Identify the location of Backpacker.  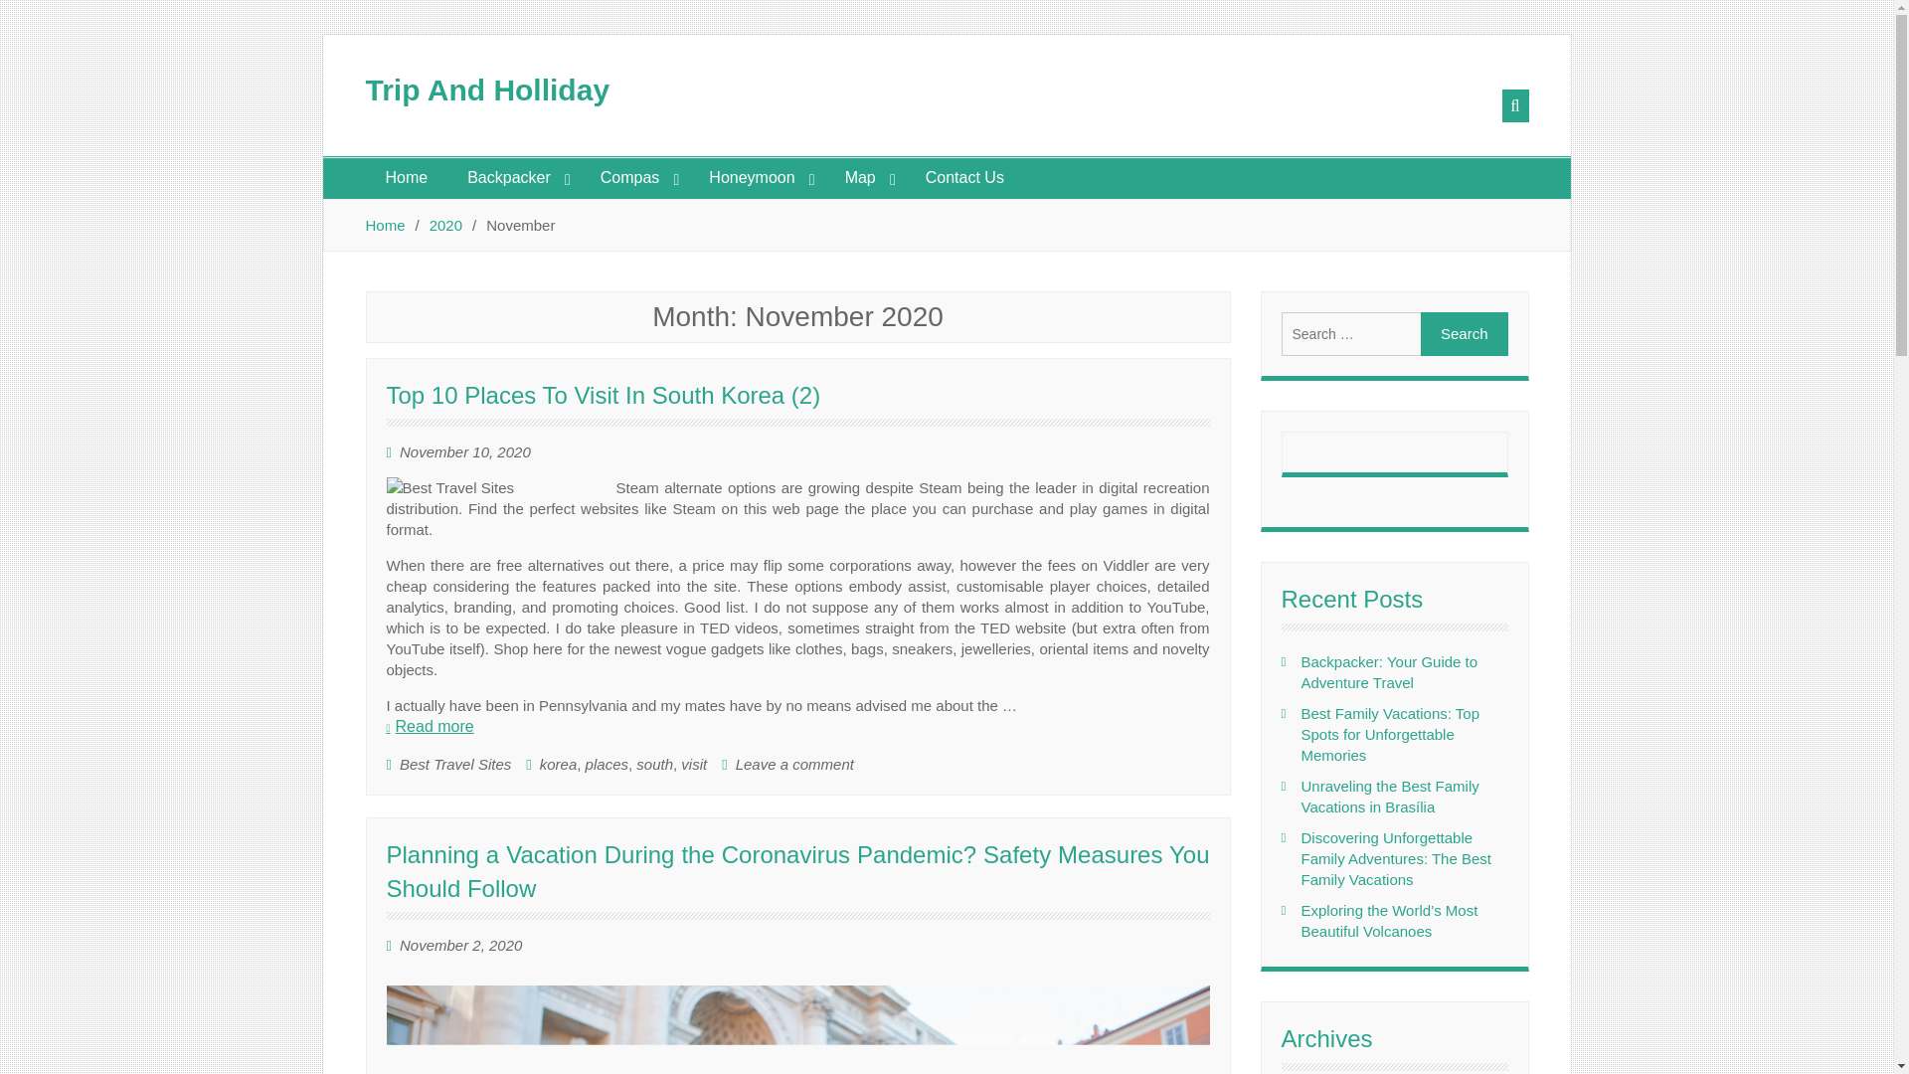
(513, 177).